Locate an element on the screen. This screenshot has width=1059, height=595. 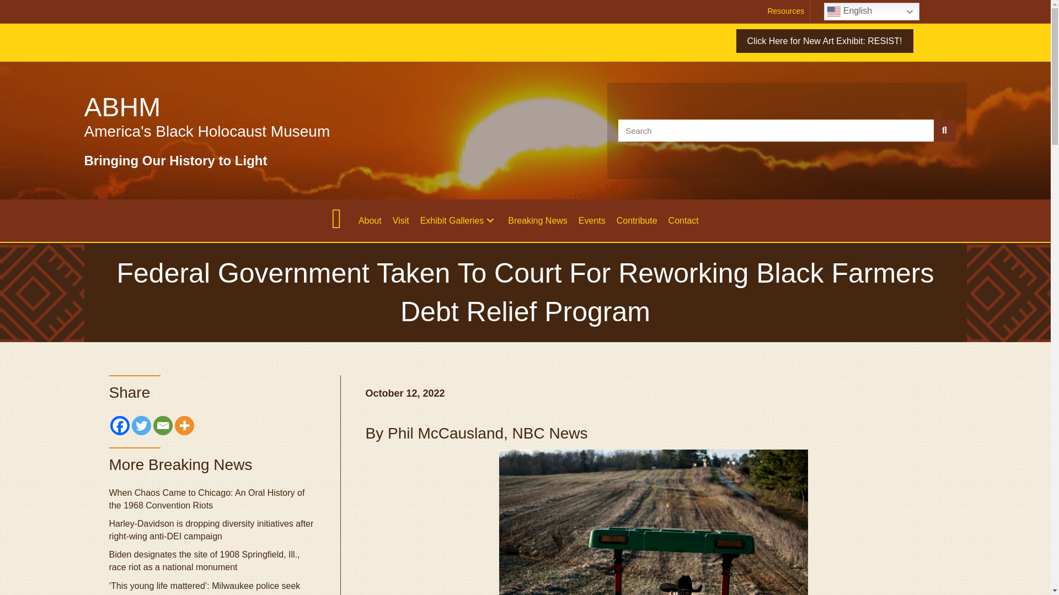
More is located at coordinates (184, 425).